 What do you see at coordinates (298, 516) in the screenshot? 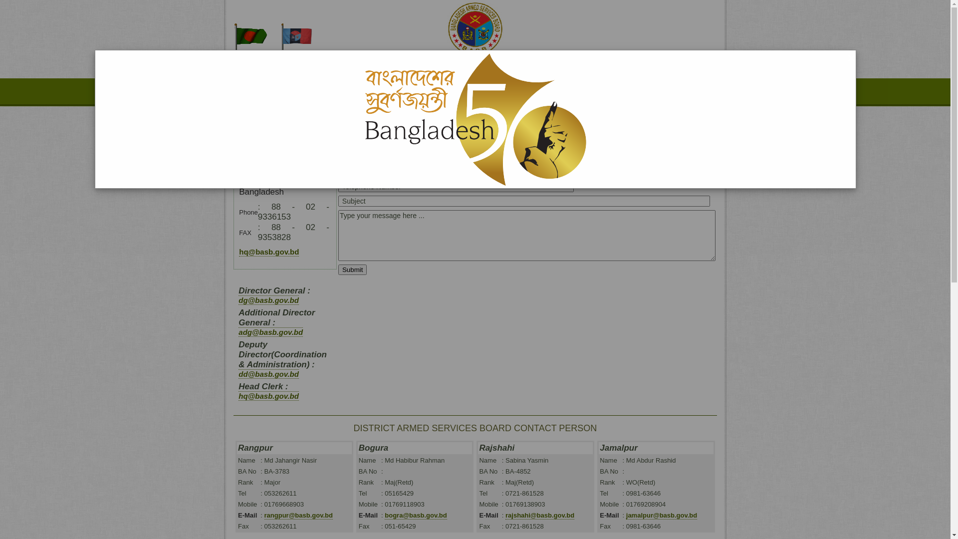
I see `rangpur@basb.gov.bd` at bounding box center [298, 516].